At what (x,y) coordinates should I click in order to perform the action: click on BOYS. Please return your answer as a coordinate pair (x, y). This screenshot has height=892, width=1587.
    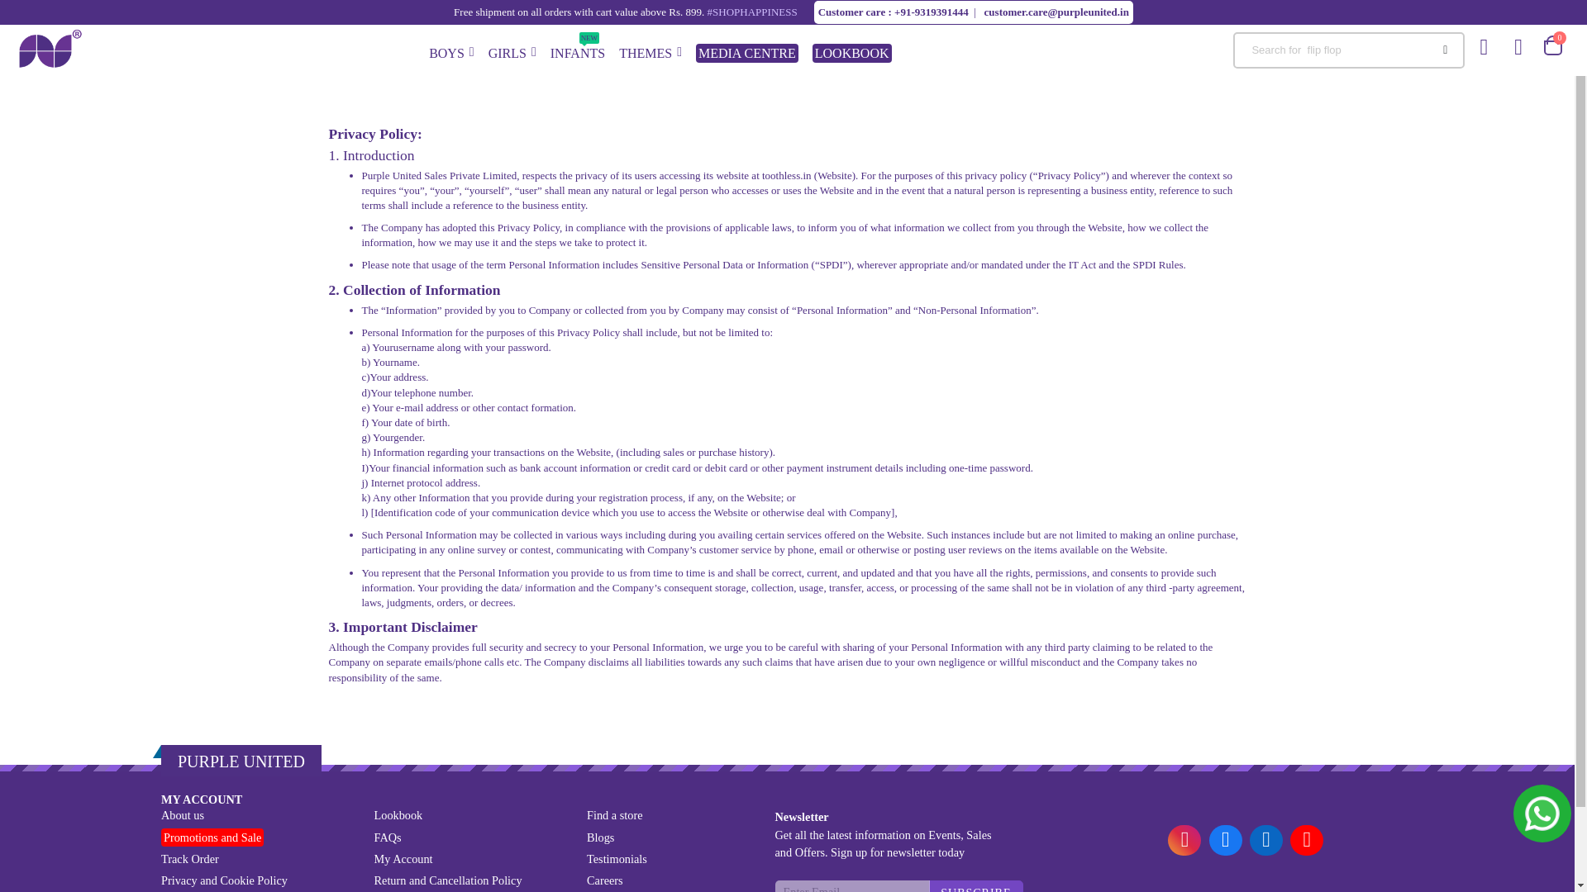
    Looking at the image, I should click on (577, 50).